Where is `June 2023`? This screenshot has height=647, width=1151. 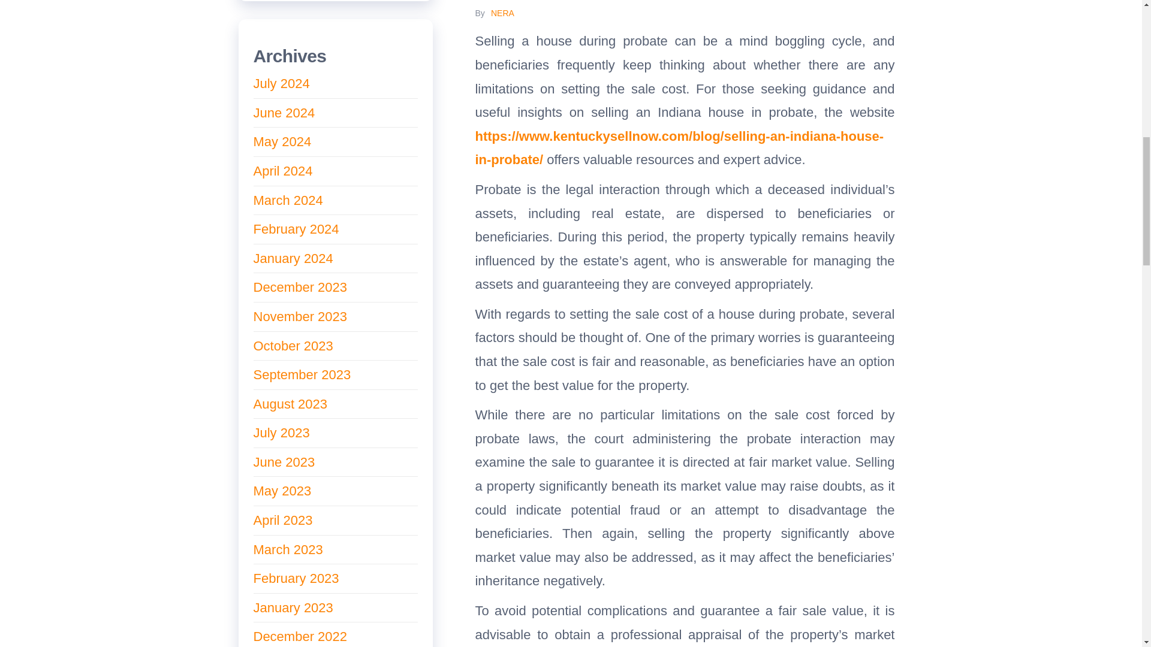 June 2023 is located at coordinates (284, 462).